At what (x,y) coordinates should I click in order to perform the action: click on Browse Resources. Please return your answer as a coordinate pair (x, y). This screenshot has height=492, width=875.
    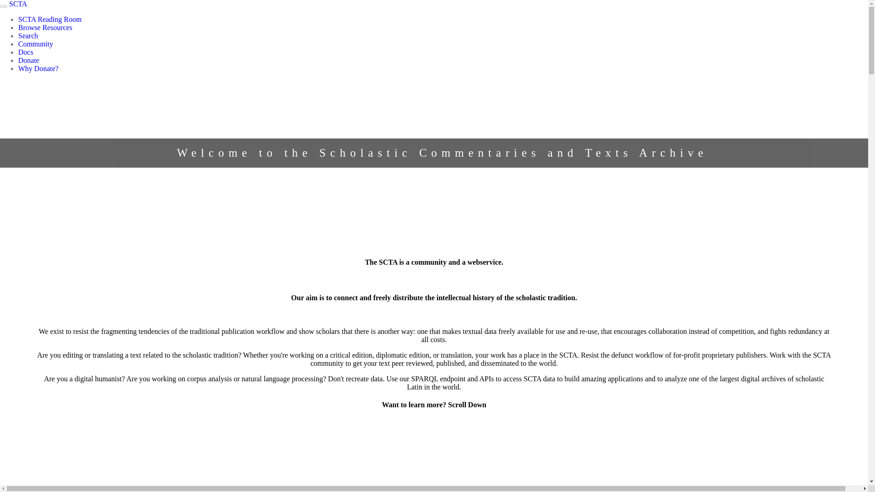
    Looking at the image, I should click on (46, 27).